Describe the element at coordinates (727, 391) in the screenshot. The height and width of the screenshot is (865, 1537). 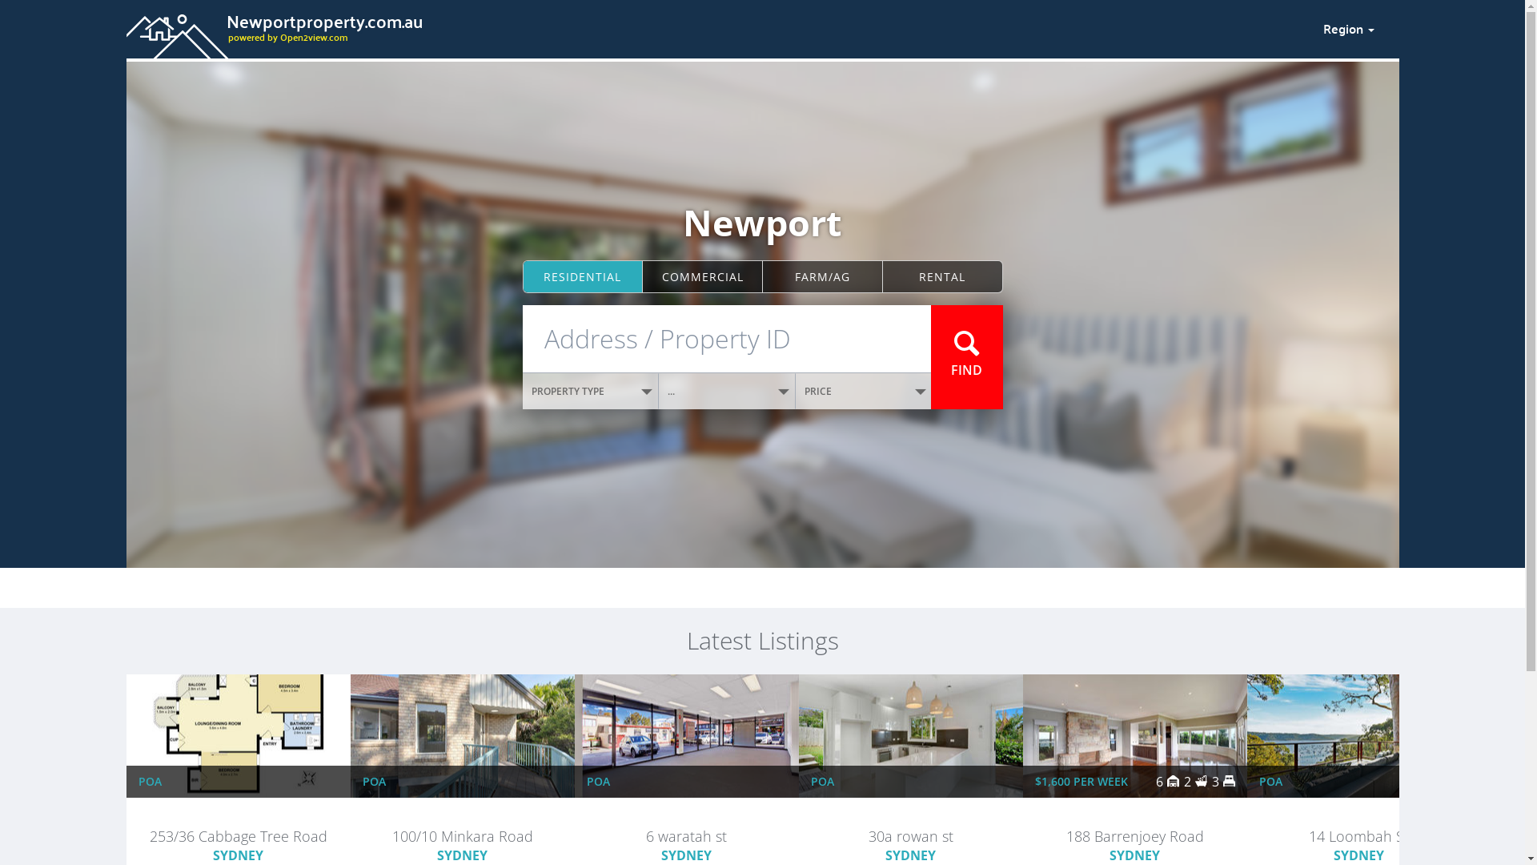
I see `...` at that location.